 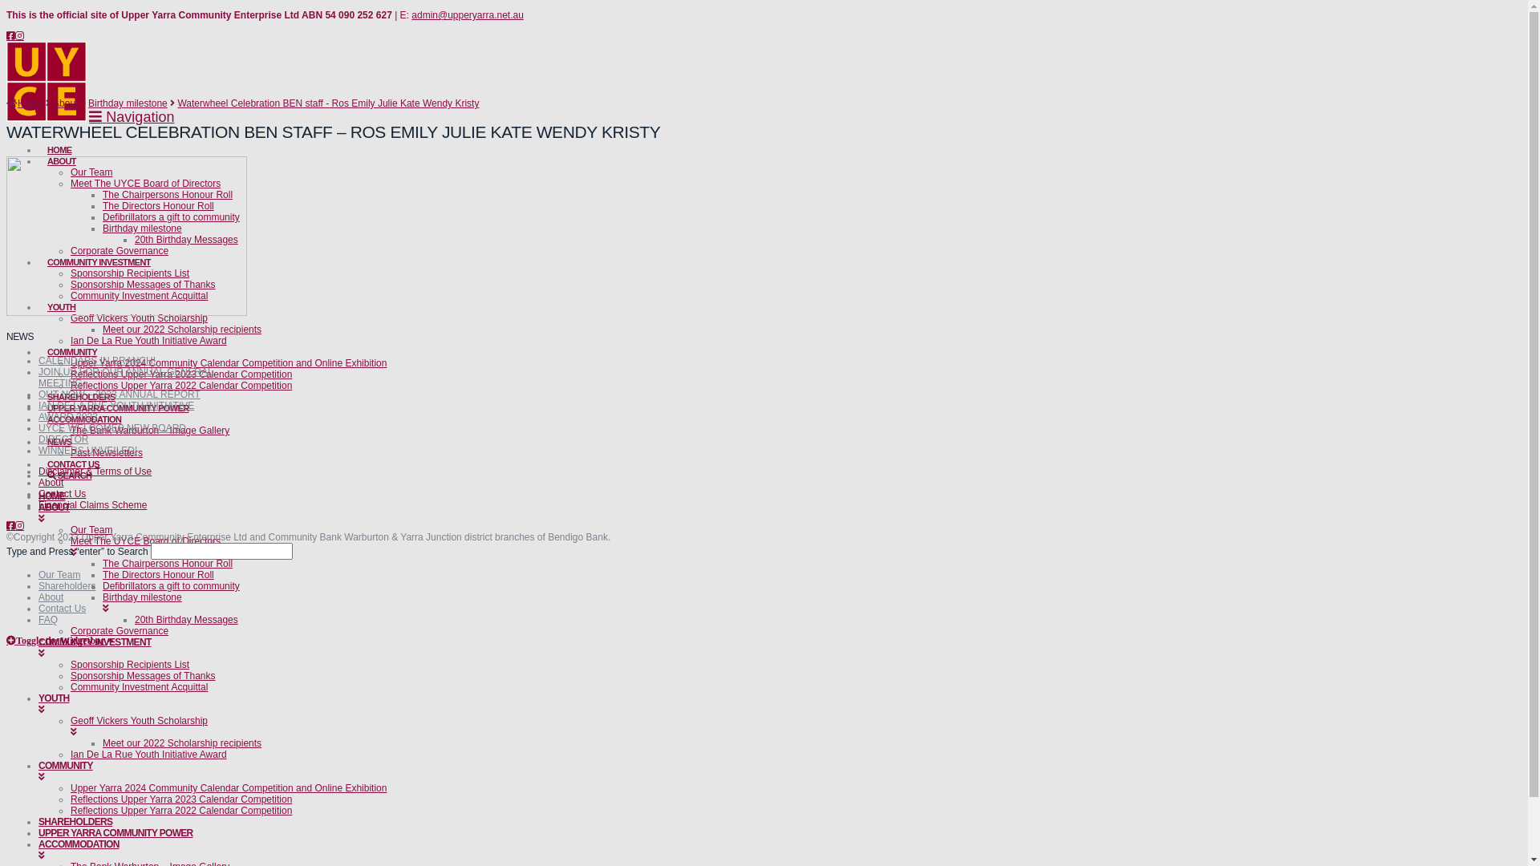 I want to click on Reflections Upper Yarra 2022 Calendar Competition, so click(x=181, y=810).